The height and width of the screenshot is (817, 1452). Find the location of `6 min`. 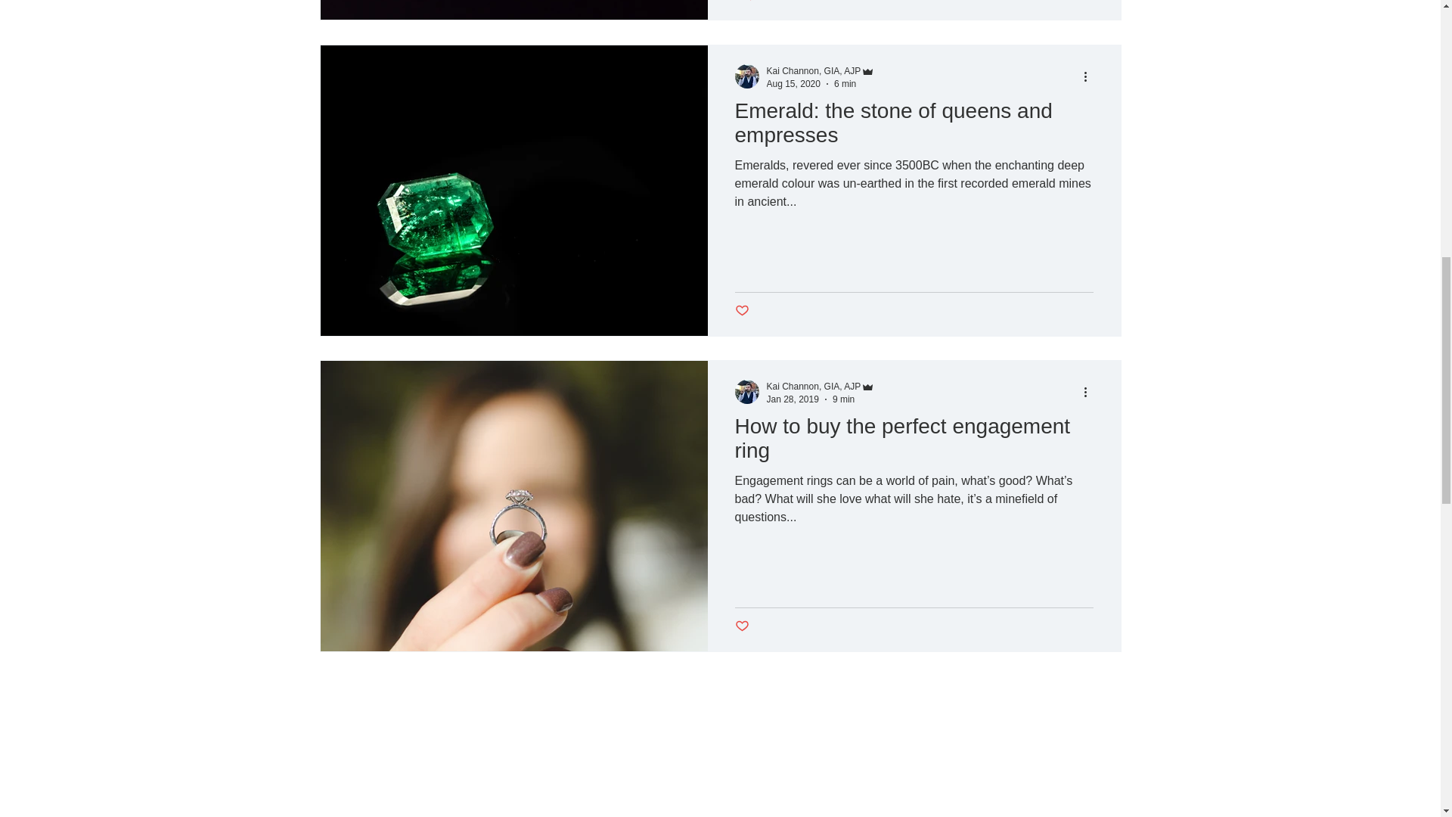

6 min is located at coordinates (814, 387).